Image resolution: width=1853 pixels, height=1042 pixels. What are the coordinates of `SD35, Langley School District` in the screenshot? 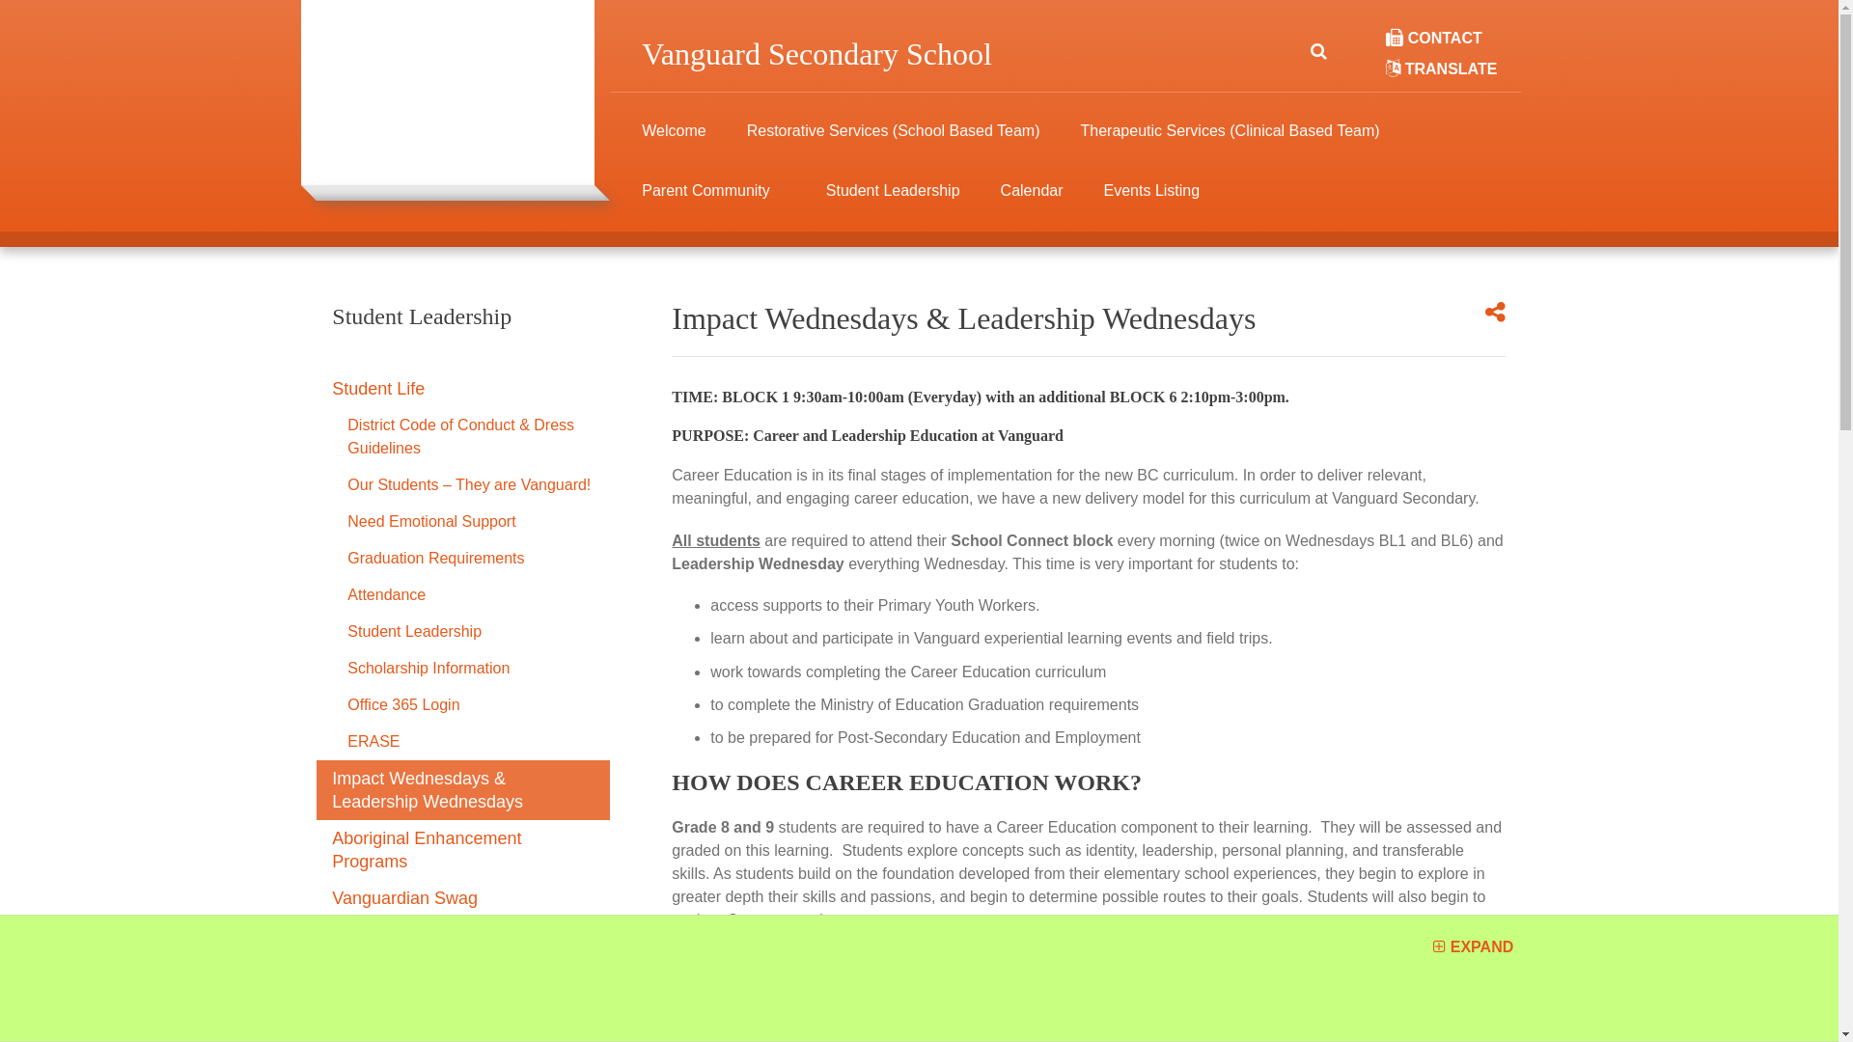 It's located at (448, 976).